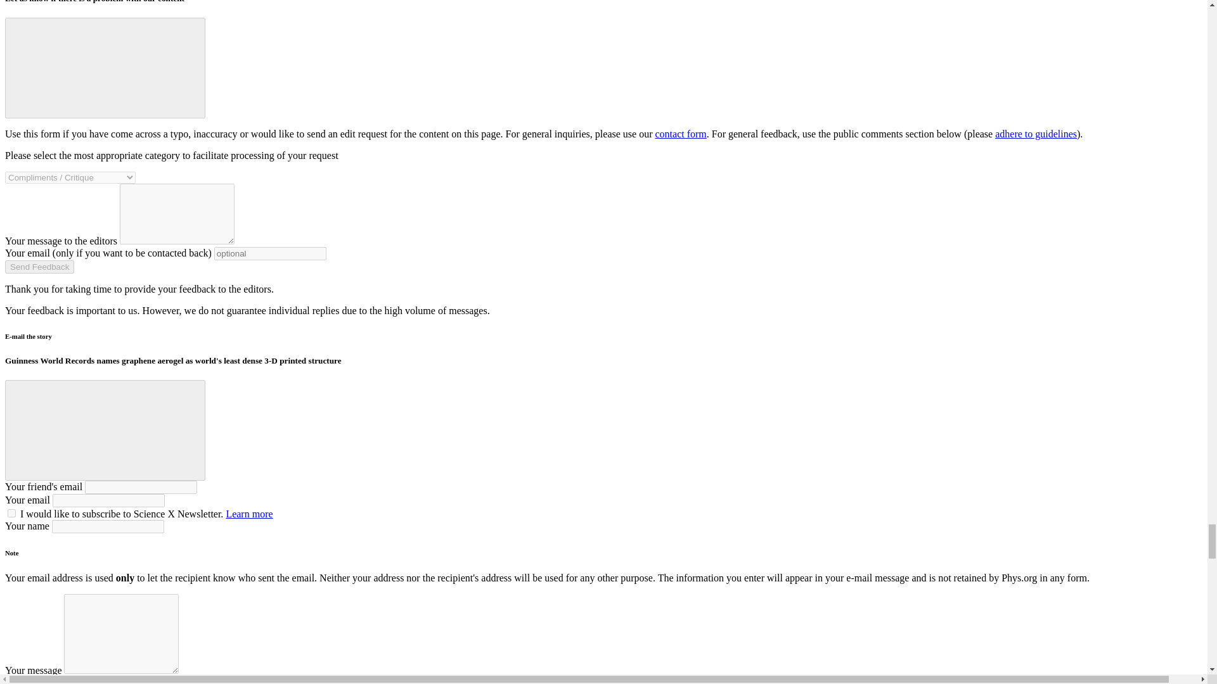 The width and height of the screenshot is (1217, 684). I want to click on 1, so click(11, 513).